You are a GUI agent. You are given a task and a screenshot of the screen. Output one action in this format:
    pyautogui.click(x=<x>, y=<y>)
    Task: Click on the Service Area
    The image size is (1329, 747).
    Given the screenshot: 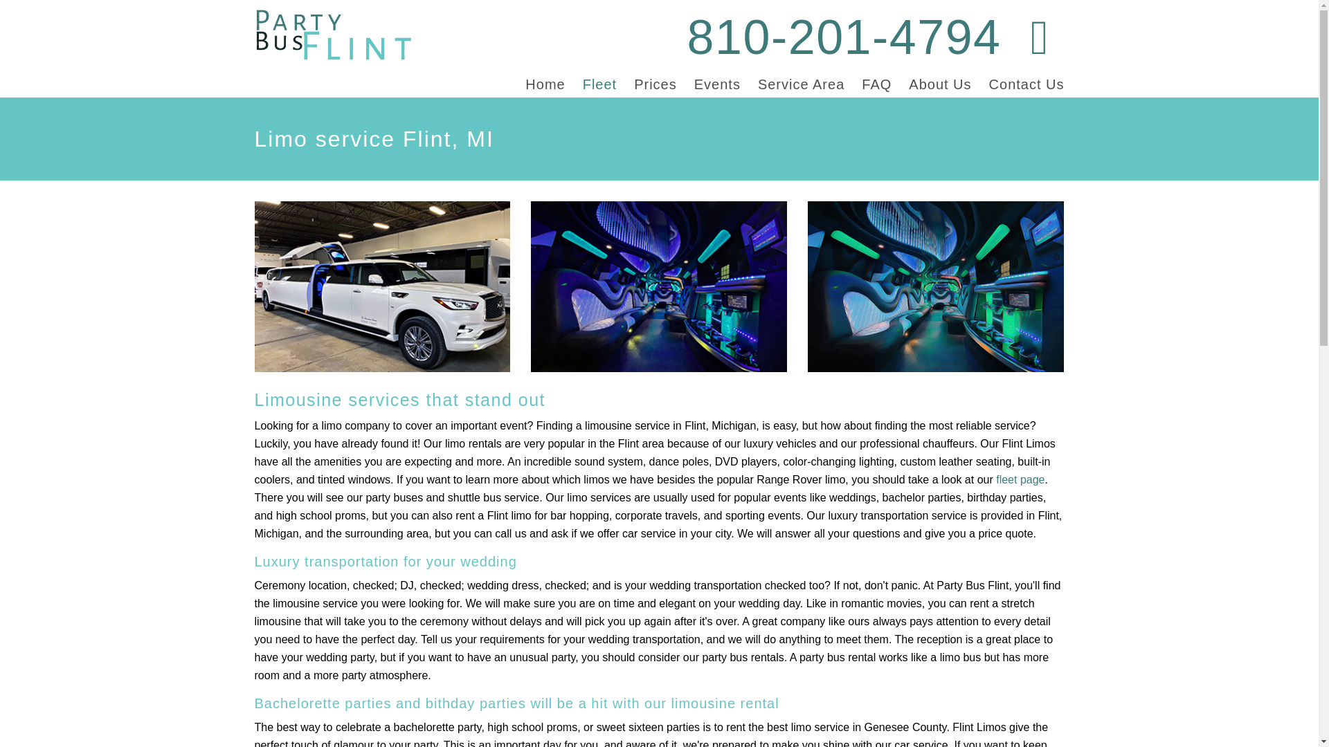 What is the action you would take?
    pyautogui.click(x=800, y=84)
    